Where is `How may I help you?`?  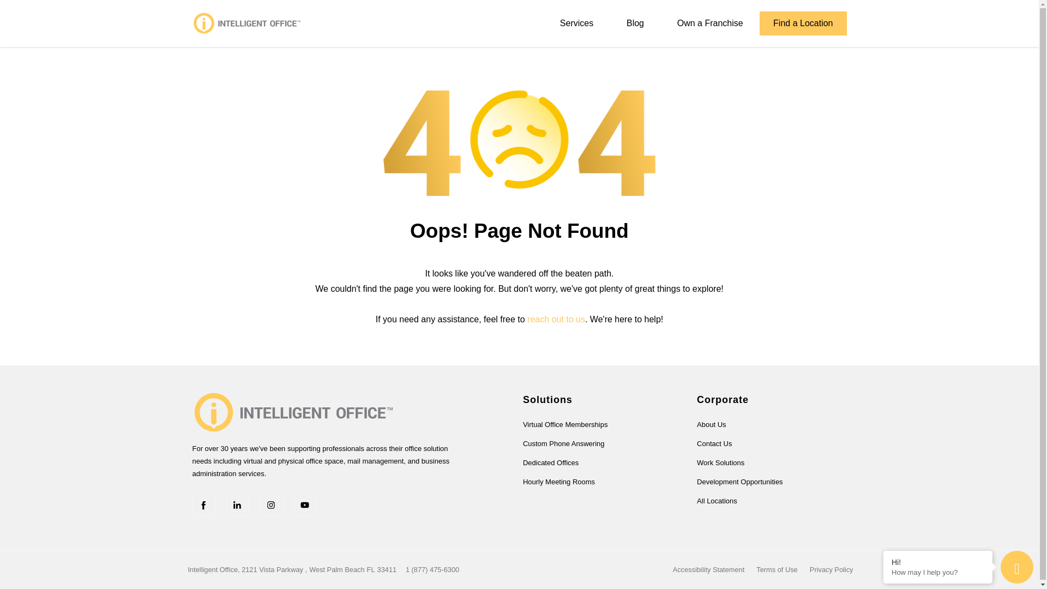 How may I help you? is located at coordinates (938, 573).